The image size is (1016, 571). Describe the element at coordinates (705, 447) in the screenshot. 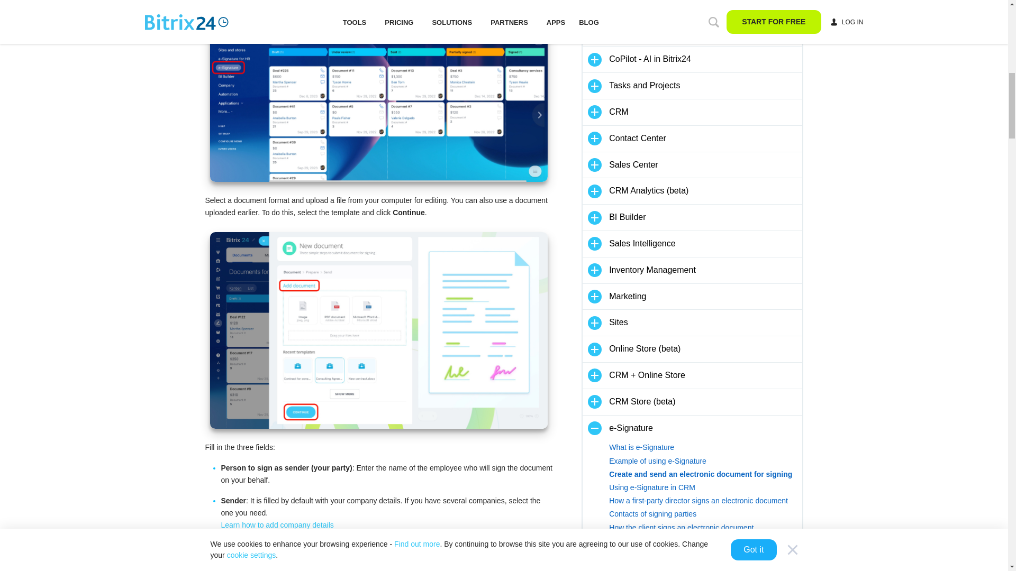

I see `What is e-Signature` at that location.